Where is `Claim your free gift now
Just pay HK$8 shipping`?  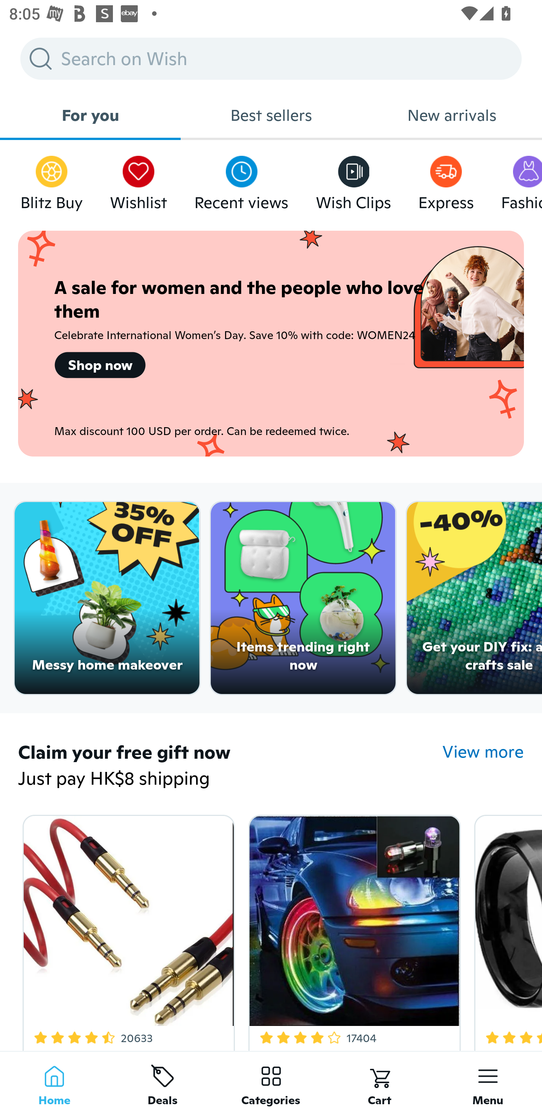
Claim your free gift now
Just pay HK$8 shipping is located at coordinates (230, 766).